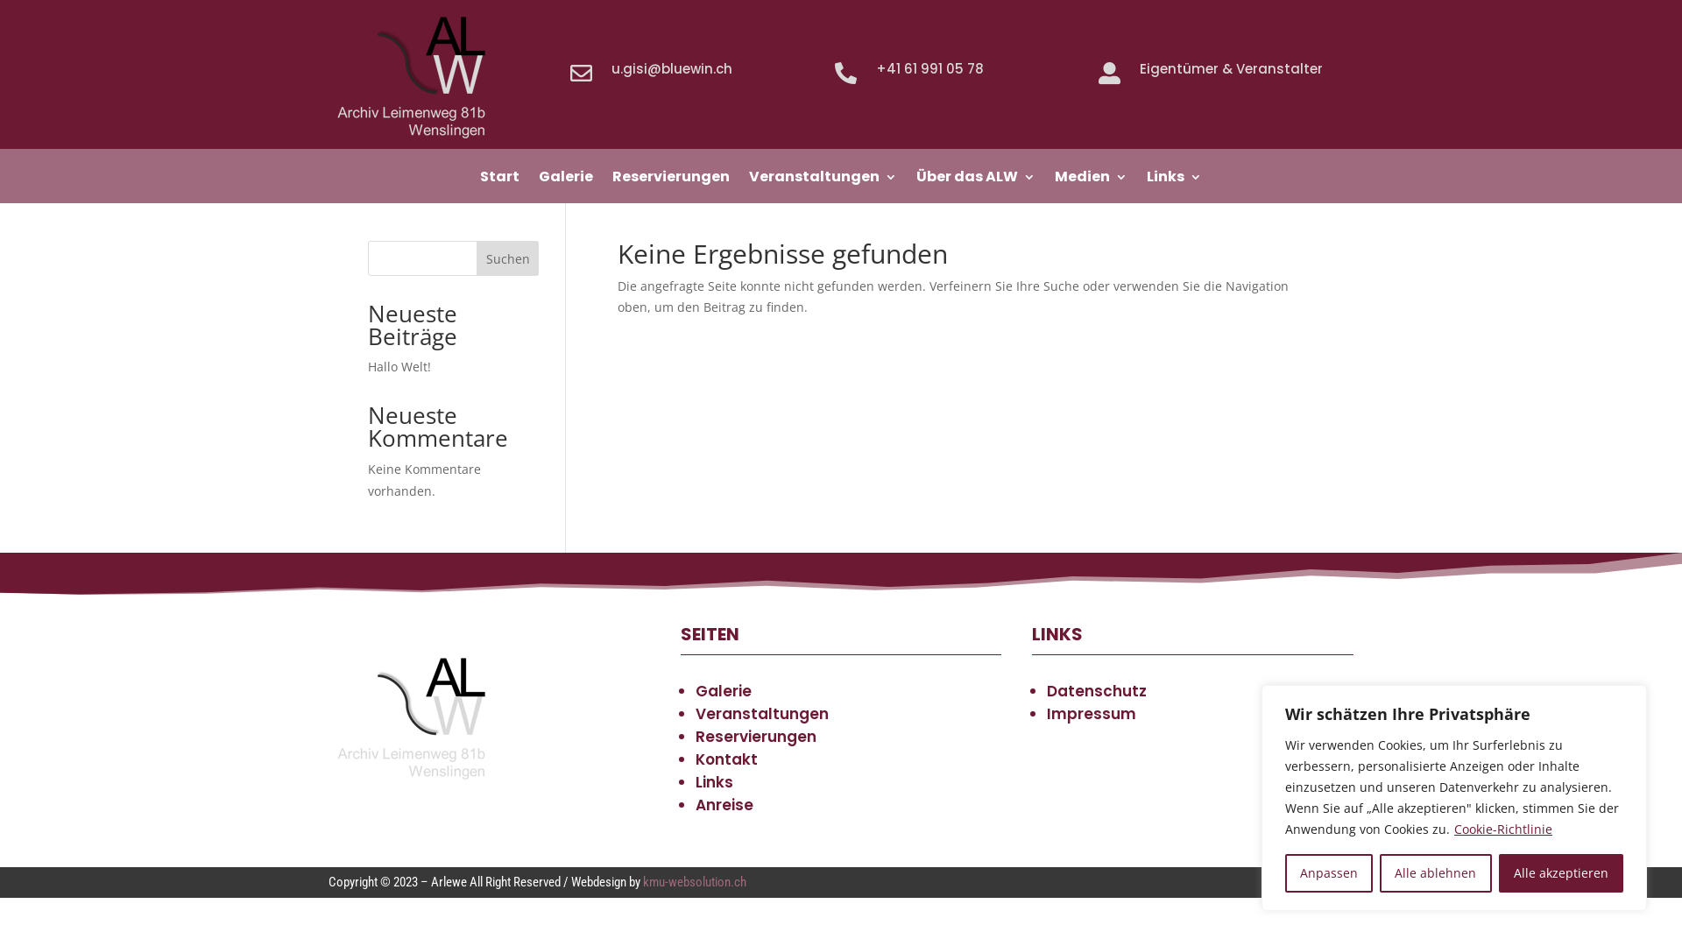 Image resolution: width=1682 pixels, height=946 pixels. What do you see at coordinates (695, 882) in the screenshot?
I see `kmu-websolution.ch` at bounding box center [695, 882].